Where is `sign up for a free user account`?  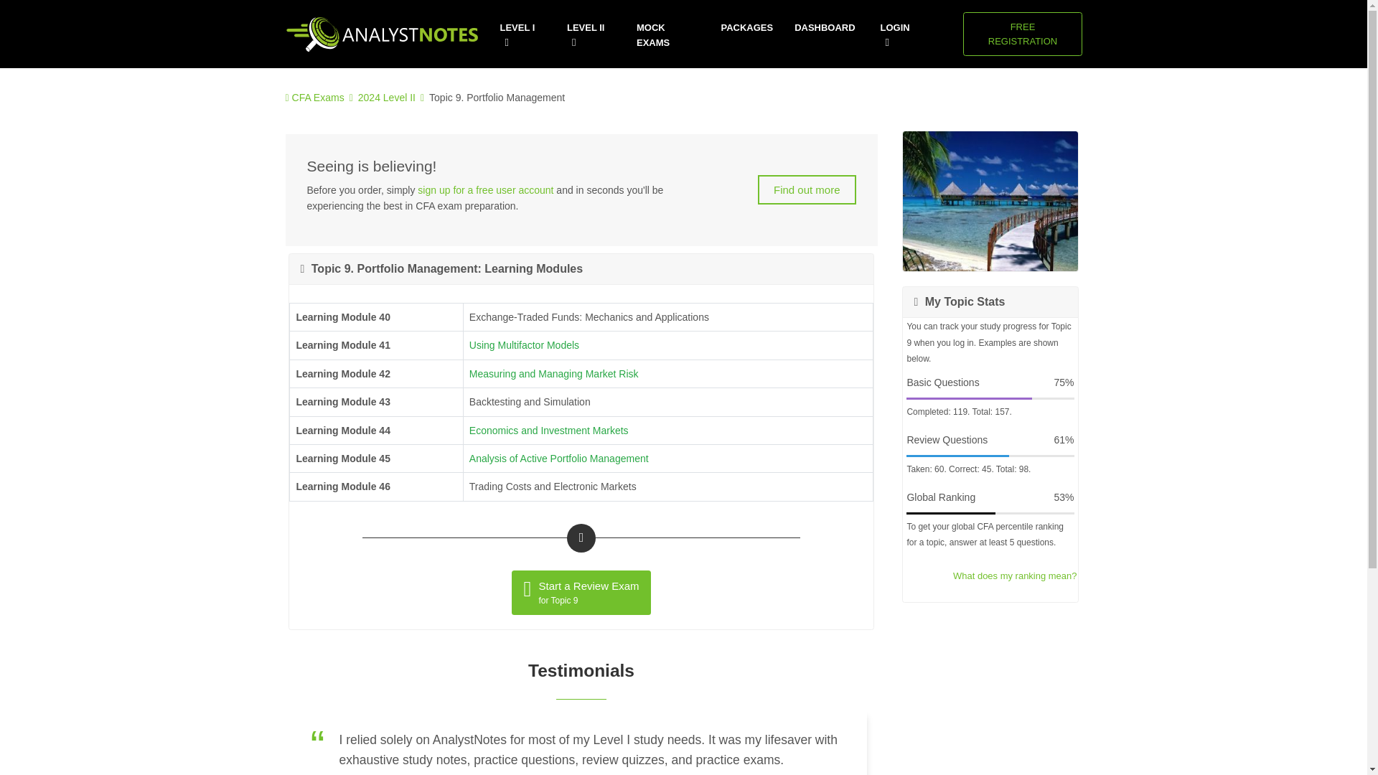 sign up for a free user account is located at coordinates (581, 593).